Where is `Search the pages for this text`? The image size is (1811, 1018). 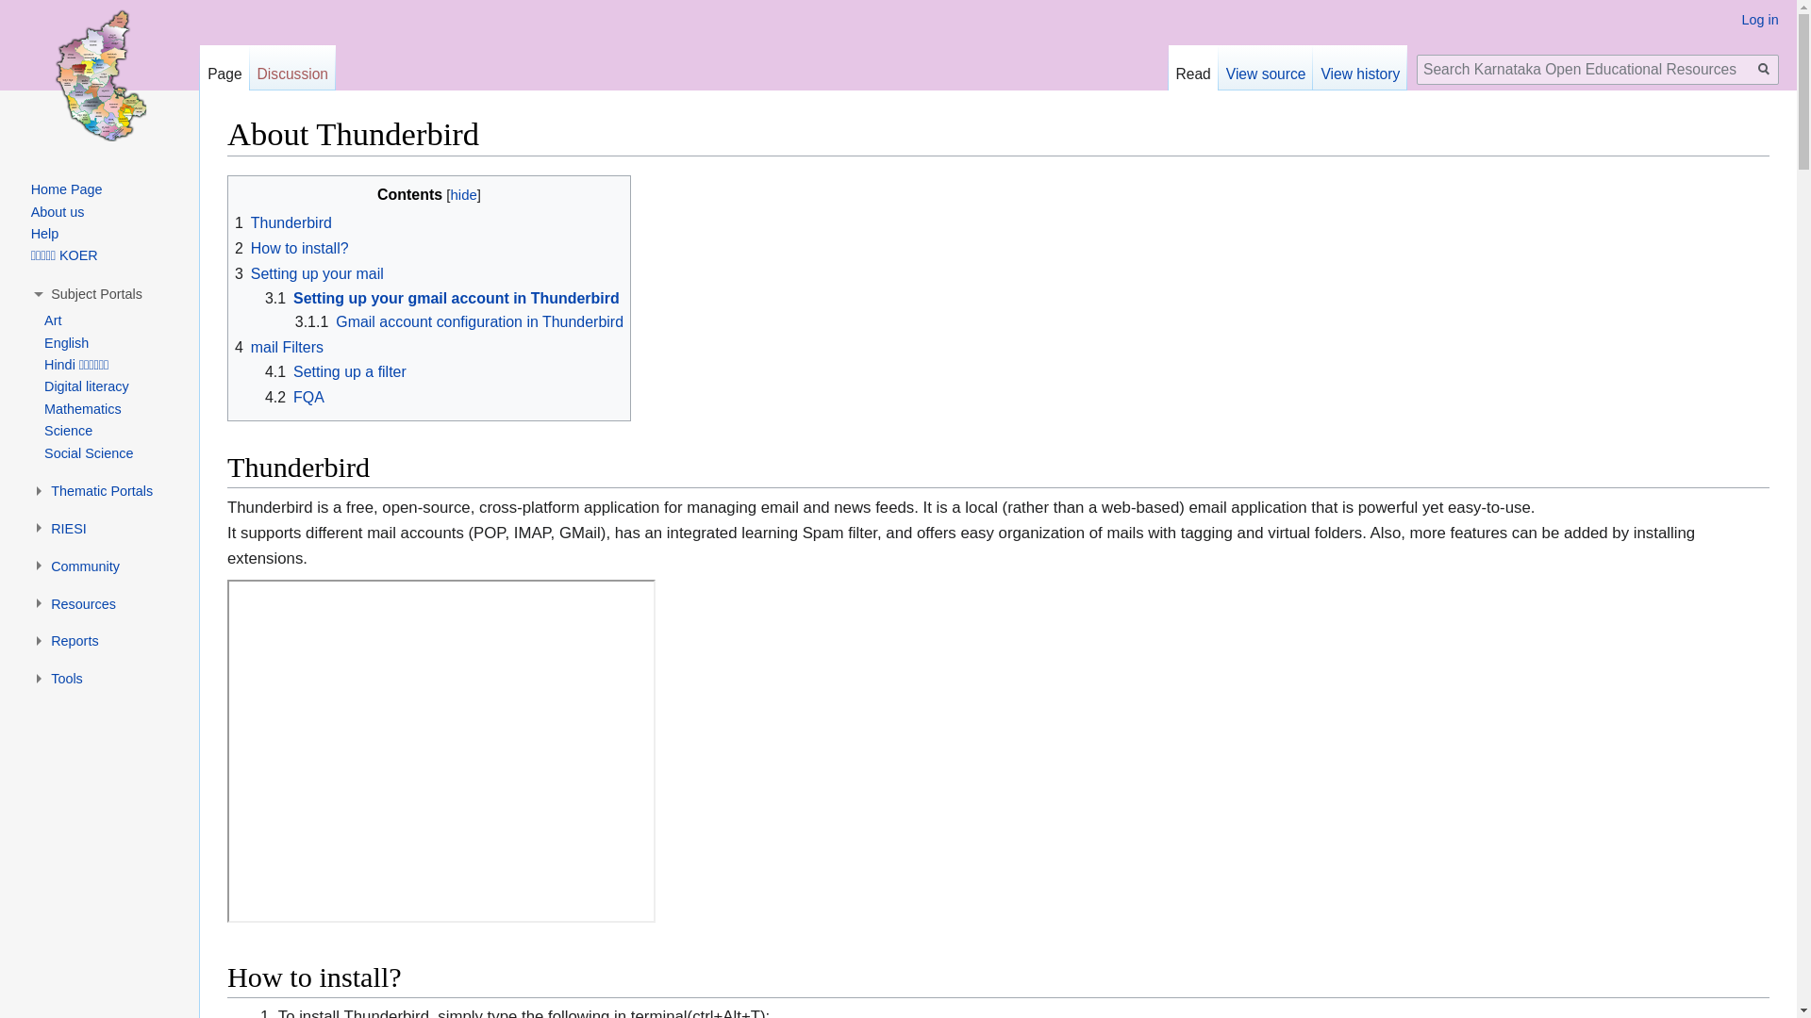
Search the pages for this text is located at coordinates (1764, 70).